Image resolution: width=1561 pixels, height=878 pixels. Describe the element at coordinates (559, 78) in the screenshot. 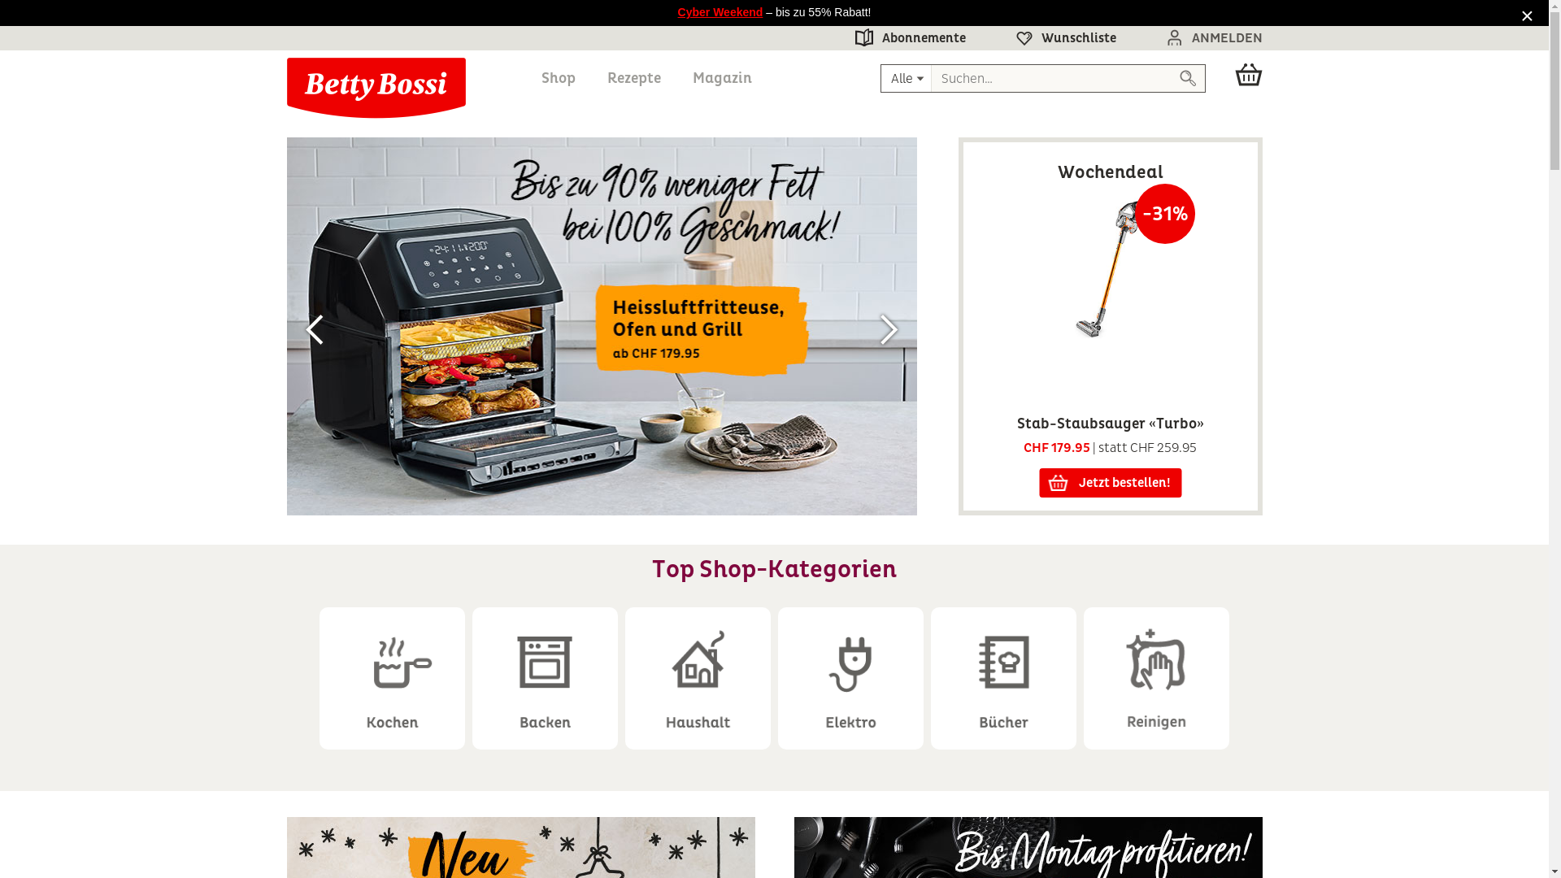

I see `Shop` at that location.